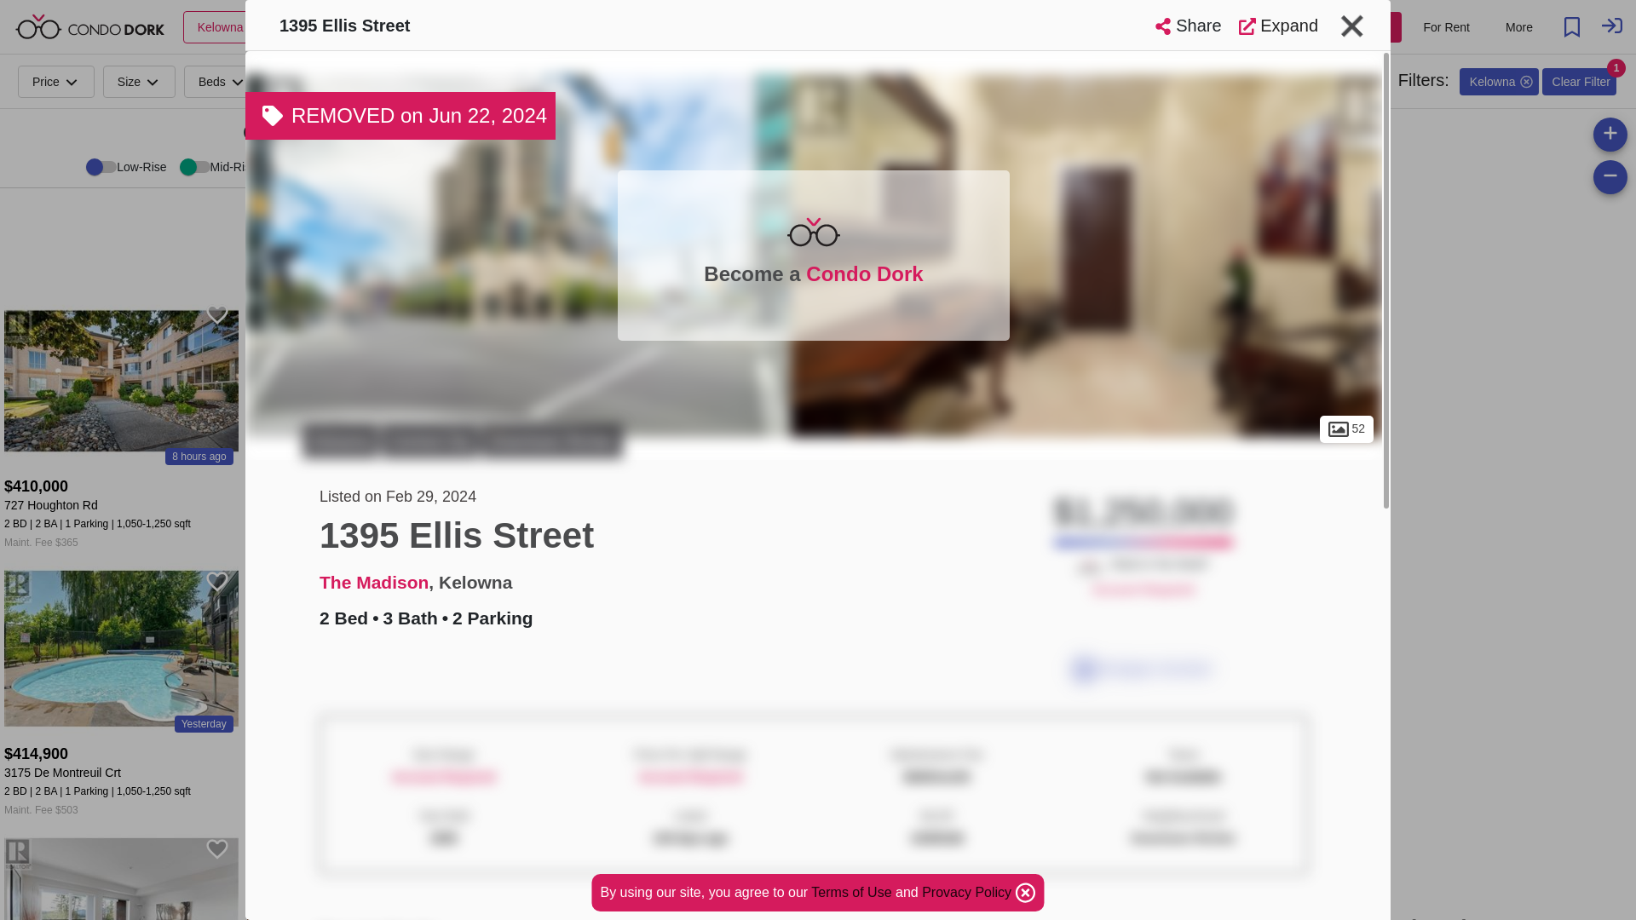 This screenshot has height=920, width=1636. I want to click on For Sale, so click(1365, 27).